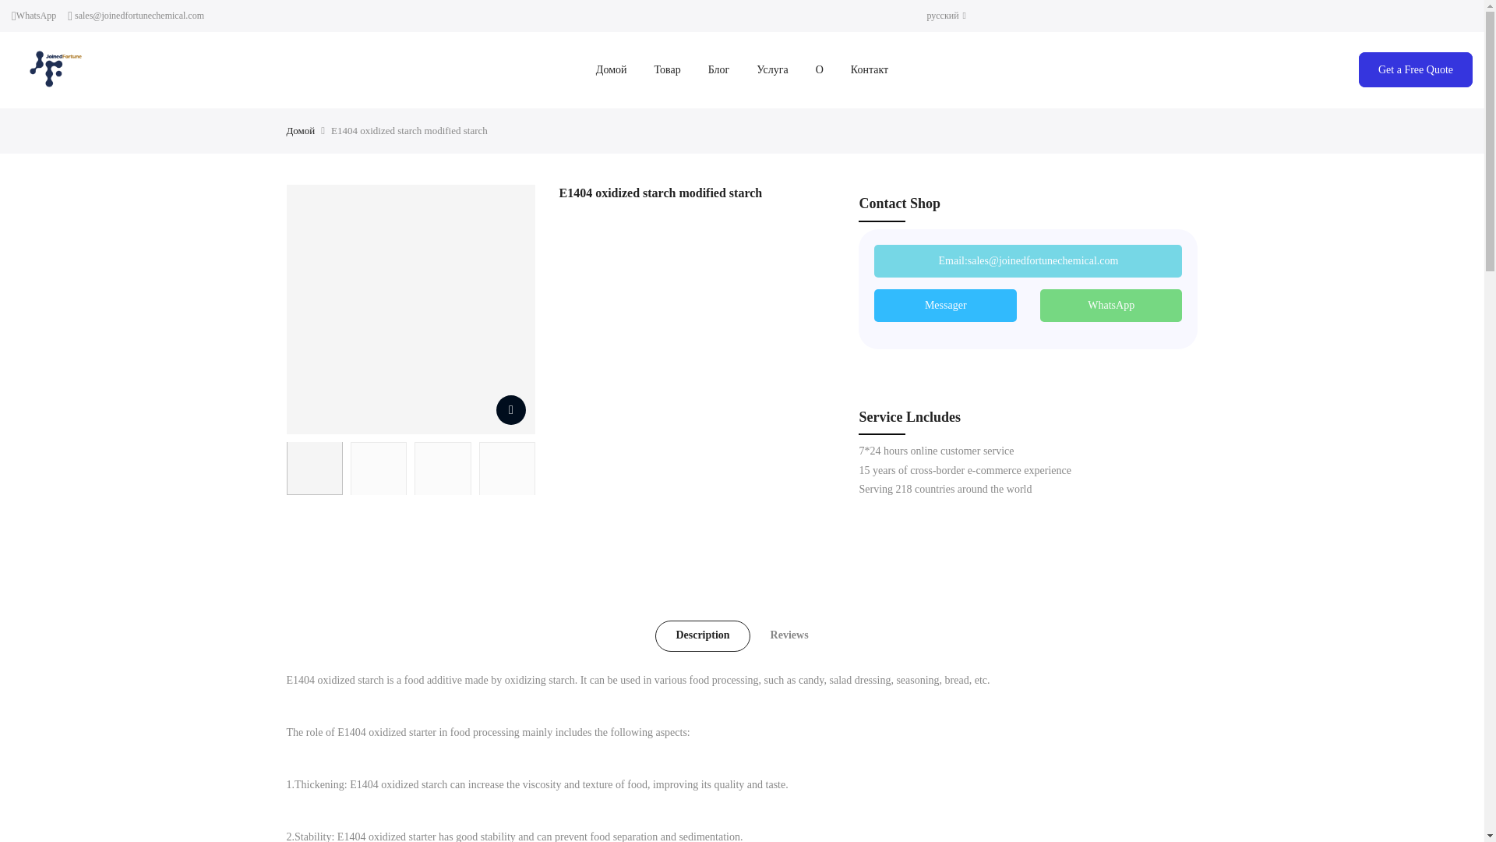  Describe the element at coordinates (701, 635) in the screenshot. I see `Description` at that location.